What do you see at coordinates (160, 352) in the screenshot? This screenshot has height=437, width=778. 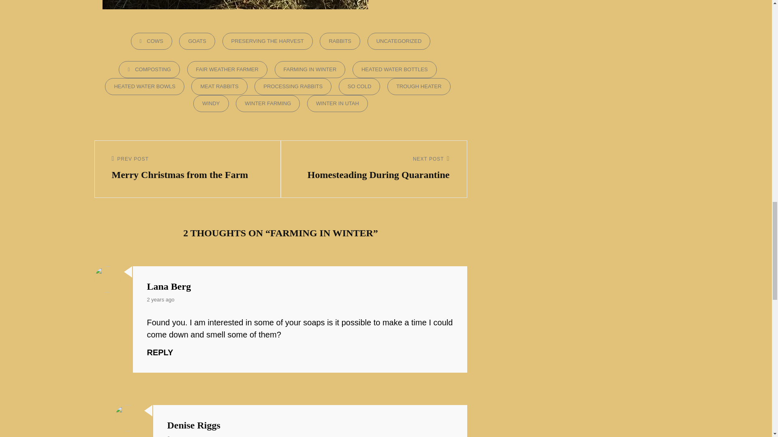 I see `COWS` at bounding box center [160, 352].